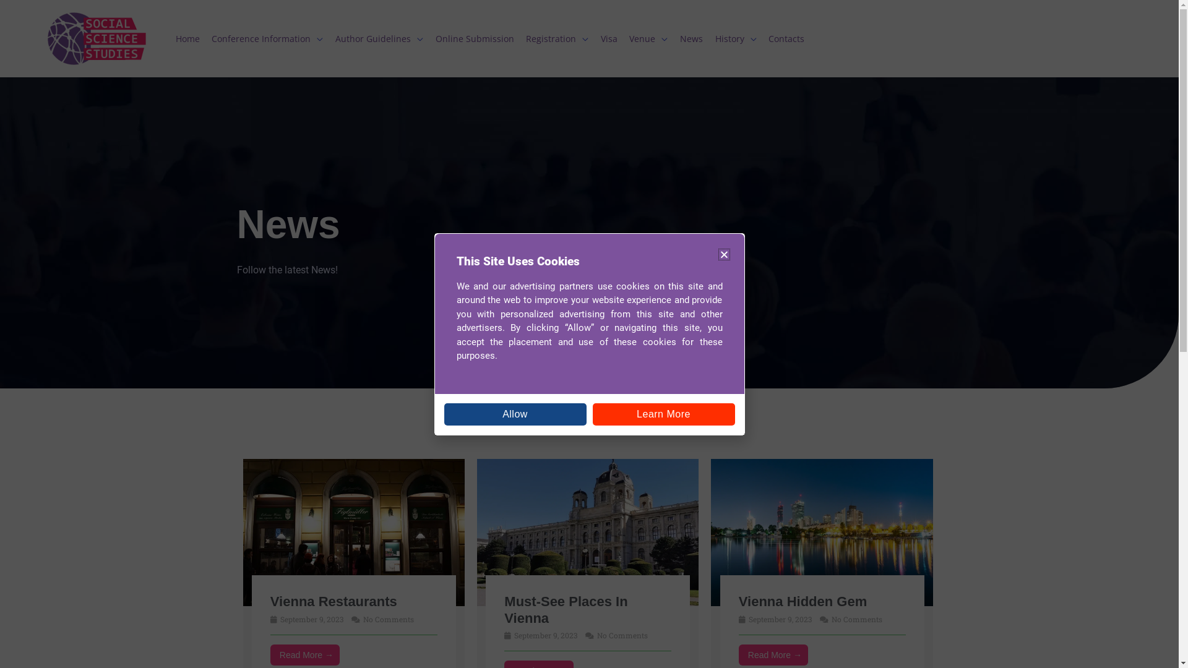 This screenshot has width=1188, height=668. What do you see at coordinates (475, 39) in the screenshot?
I see `Online Submission` at bounding box center [475, 39].